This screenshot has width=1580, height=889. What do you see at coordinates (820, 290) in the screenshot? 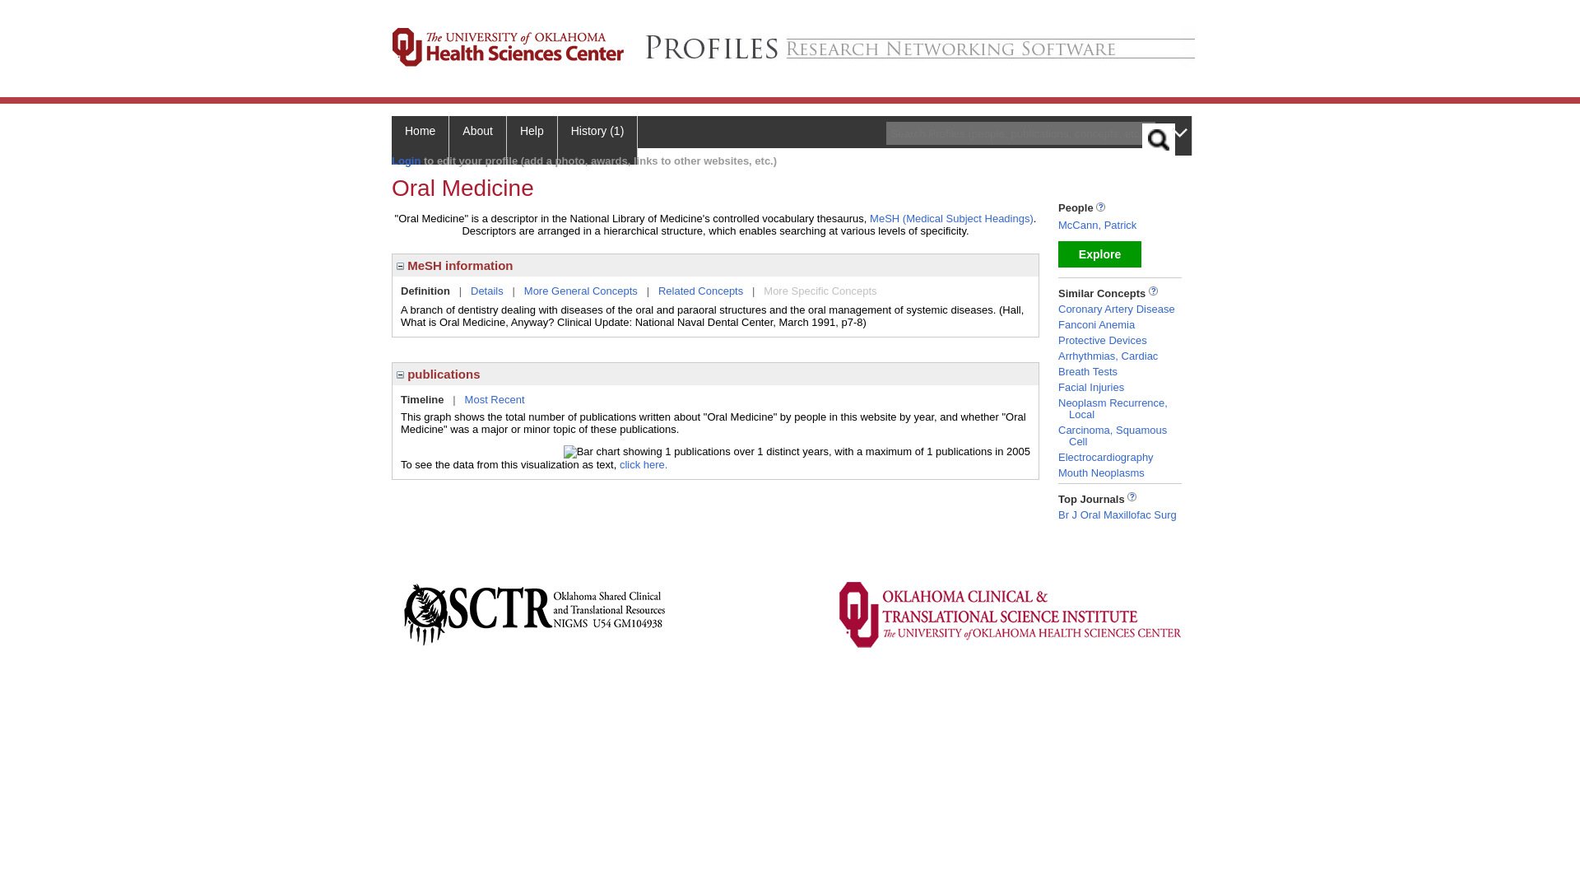
I see `More Specific Concepts` at bounding box center [820, 290].